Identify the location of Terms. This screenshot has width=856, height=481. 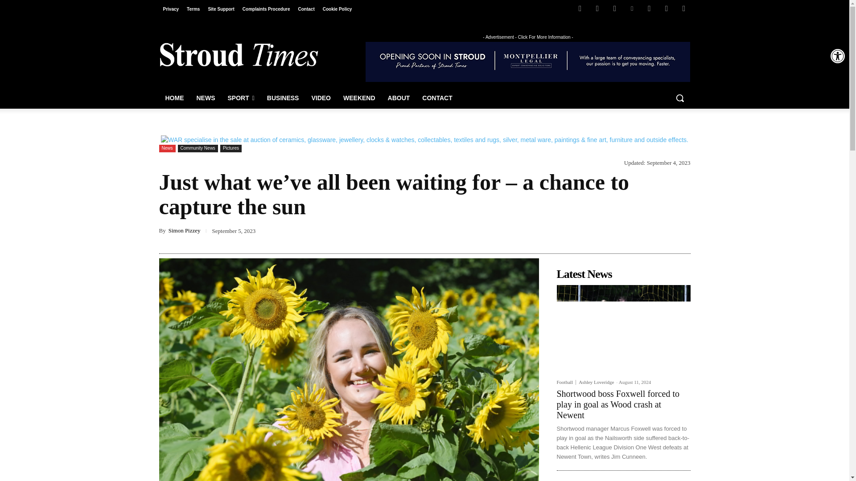
(193, 9).